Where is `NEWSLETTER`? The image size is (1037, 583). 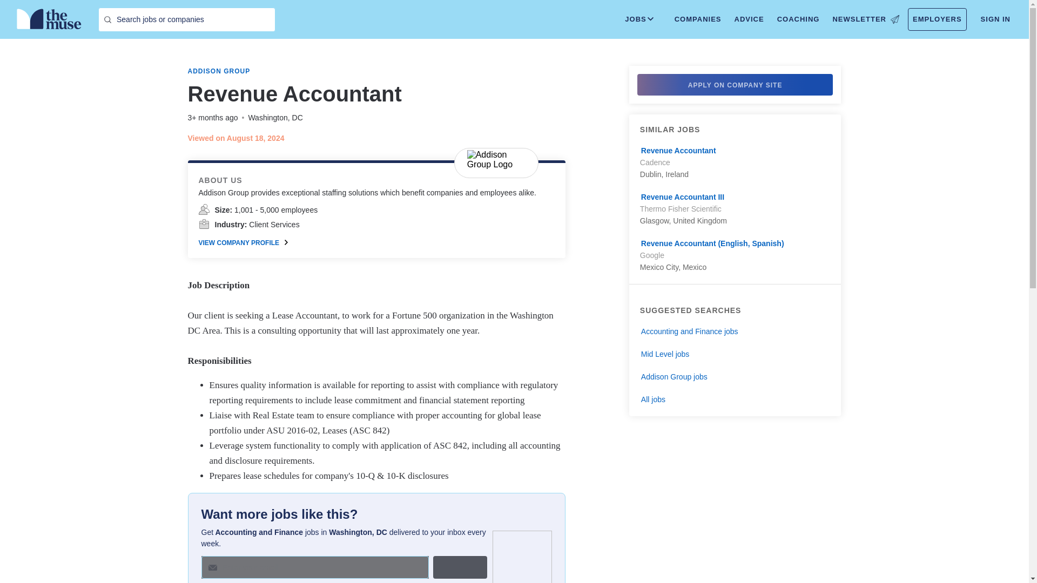
NEWSLETTER is located at coordinates (865, 19).